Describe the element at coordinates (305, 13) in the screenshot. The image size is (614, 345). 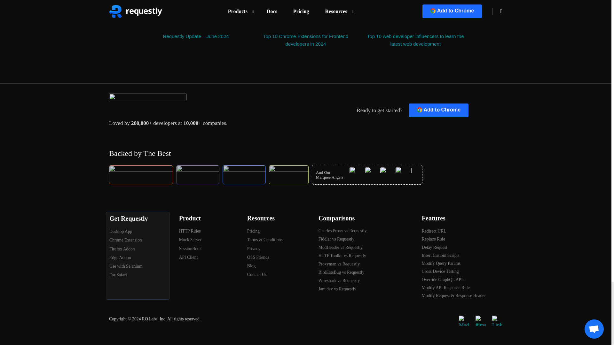
I see `top-chrome-ext-for-frontend-devs - Requestly` at that location.